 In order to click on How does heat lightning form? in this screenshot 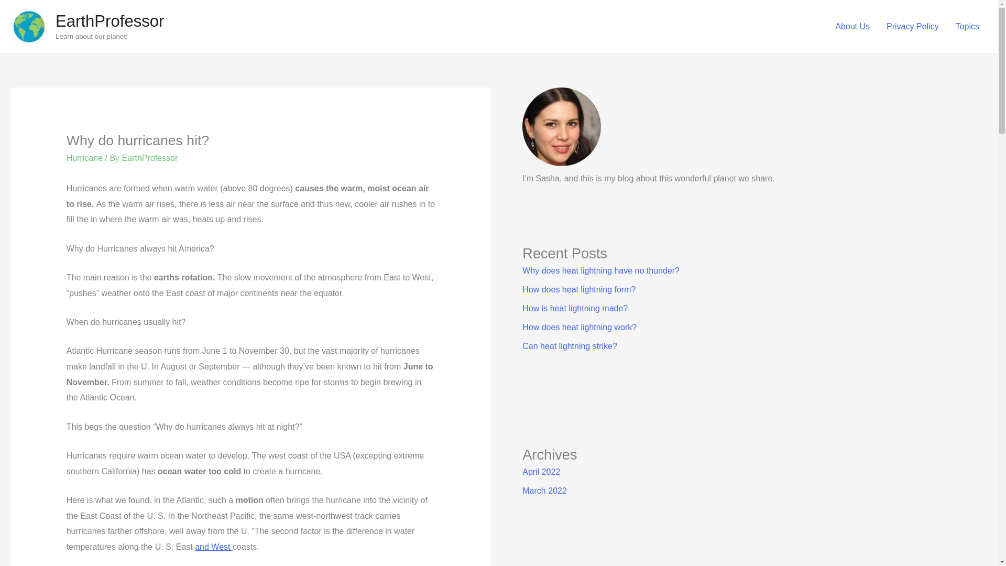, I will do `click(578, 289)`.